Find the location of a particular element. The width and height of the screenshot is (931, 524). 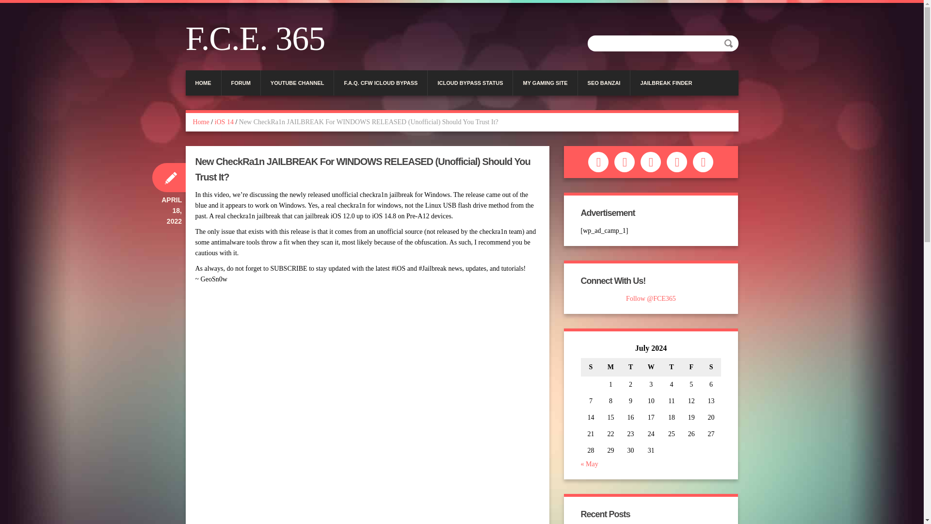

Home is located at coordinates (201, 122).